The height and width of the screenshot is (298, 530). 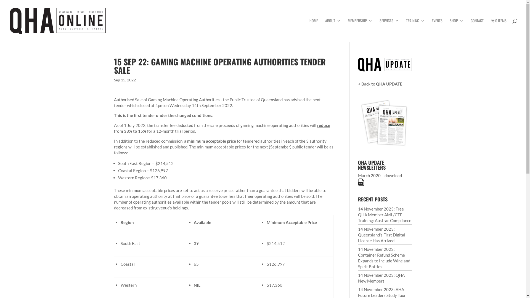 I want to click on SERVICES, so click(x=389, y=30).